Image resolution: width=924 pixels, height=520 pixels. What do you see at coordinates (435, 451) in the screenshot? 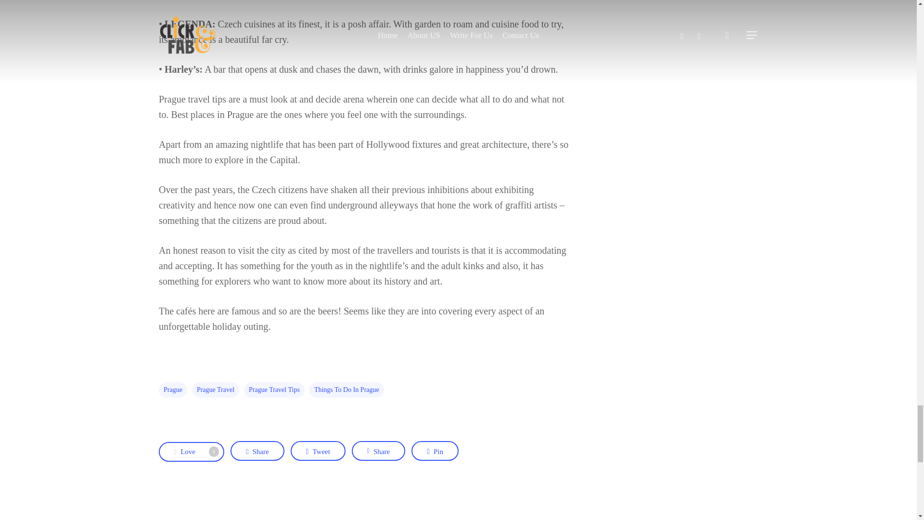
I see `Prague Travel` at bounding box center [435, 451].